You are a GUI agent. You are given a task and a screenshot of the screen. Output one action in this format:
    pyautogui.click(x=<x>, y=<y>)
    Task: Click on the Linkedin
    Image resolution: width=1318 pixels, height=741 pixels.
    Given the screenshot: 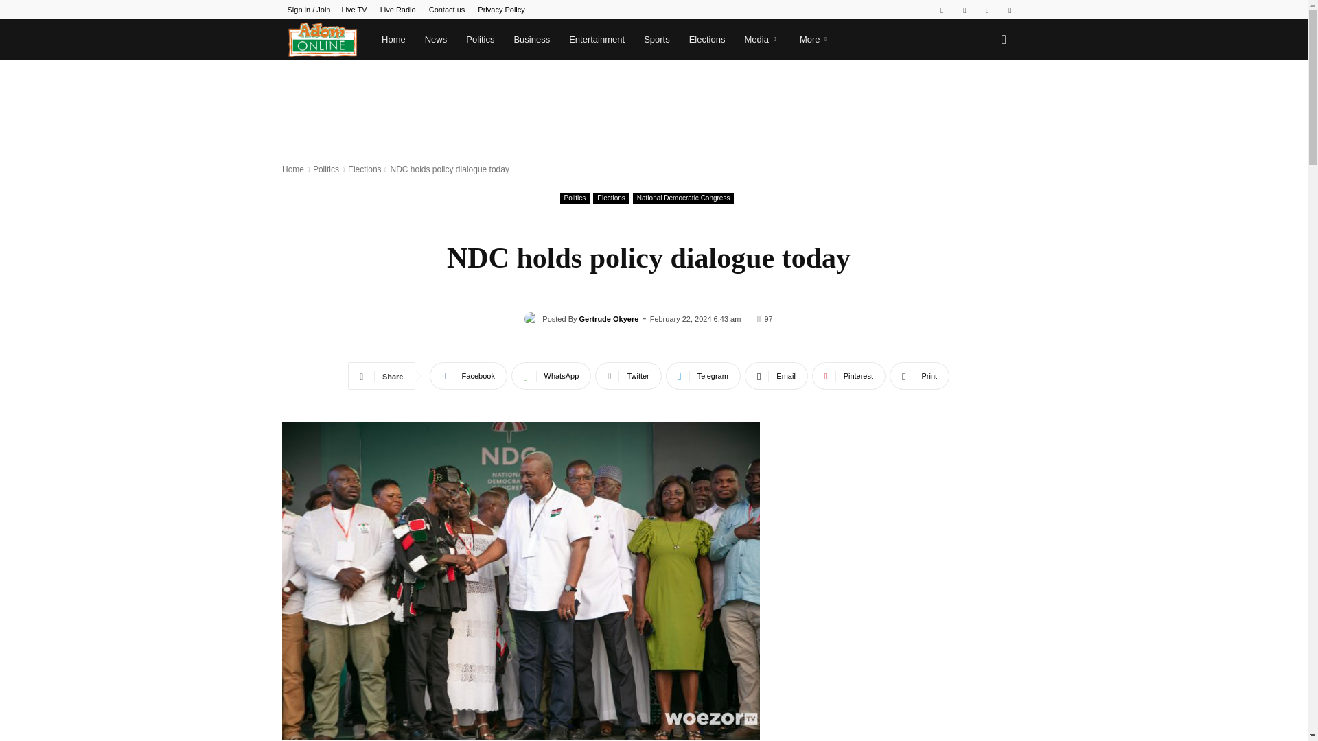 What is the action you would take?
    pyautogui.click(x=964, y=10)
    